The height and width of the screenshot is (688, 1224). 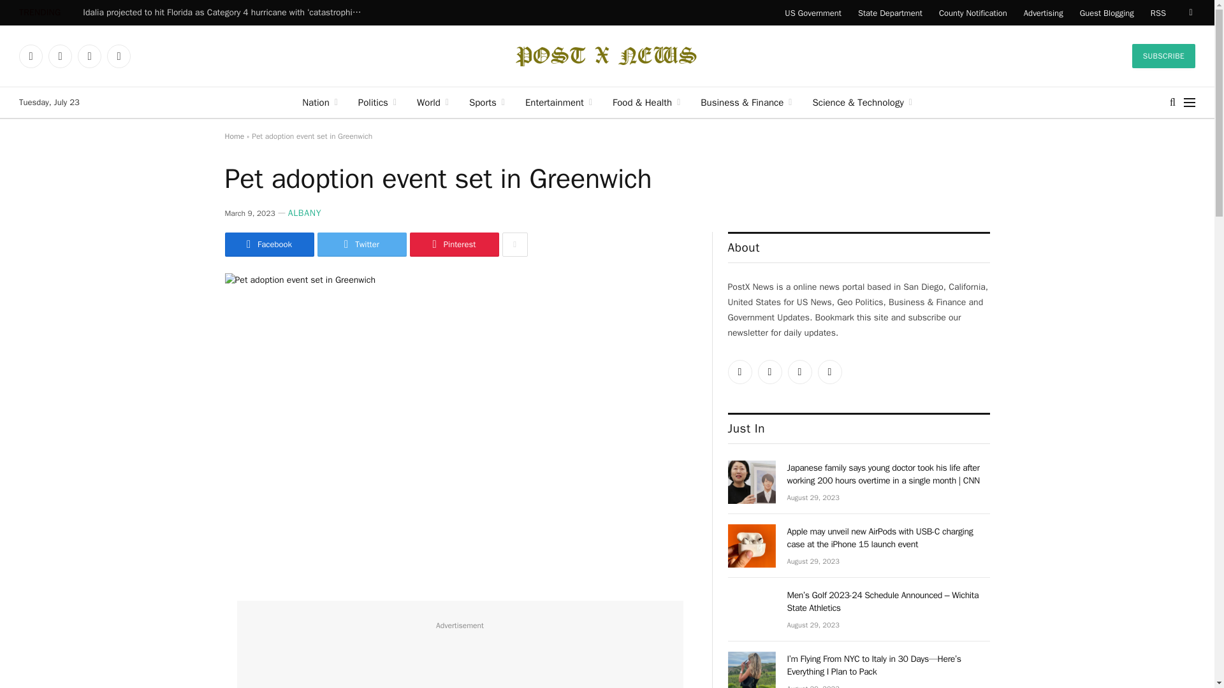 I want to click on Switch to Dark Design - easier on eyes., so click(x=1190, y=13).